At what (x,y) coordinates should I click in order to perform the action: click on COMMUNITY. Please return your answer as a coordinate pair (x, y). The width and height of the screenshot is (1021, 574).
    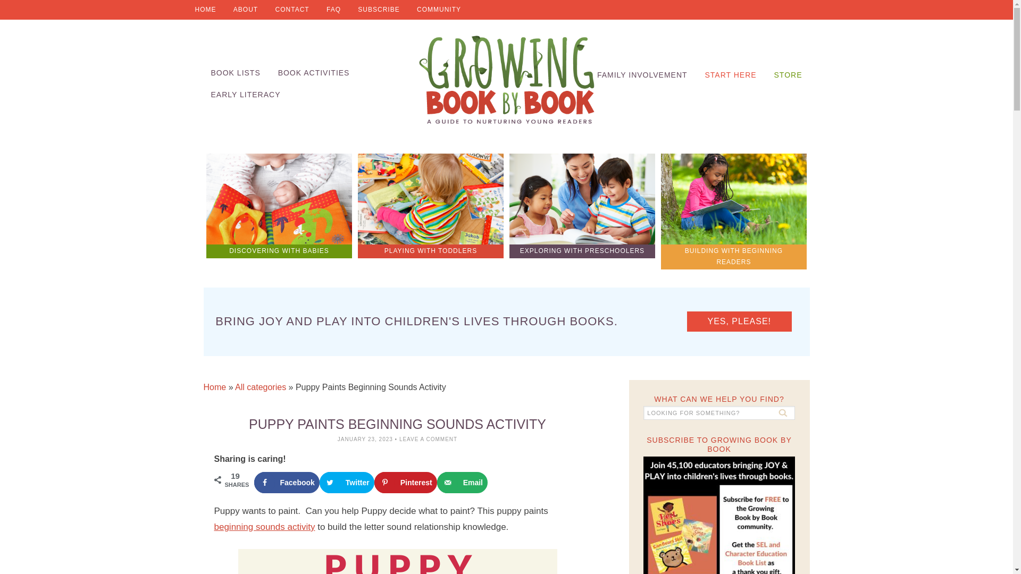
    Looking at the image, I should click on (439, 10).